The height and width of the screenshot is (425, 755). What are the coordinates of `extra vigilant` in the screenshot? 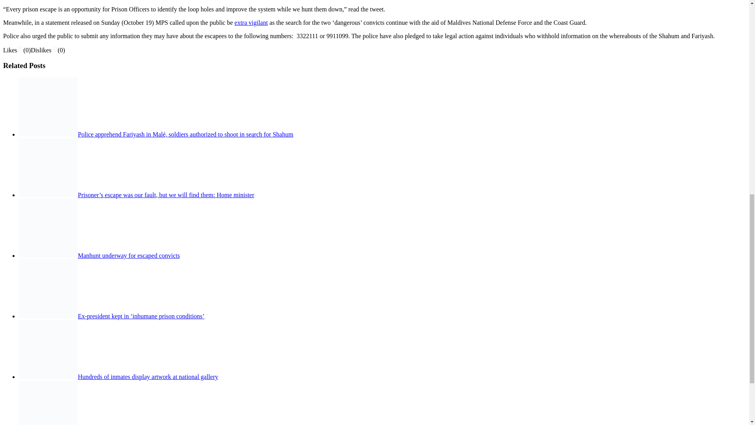 It's located at (251, 22).